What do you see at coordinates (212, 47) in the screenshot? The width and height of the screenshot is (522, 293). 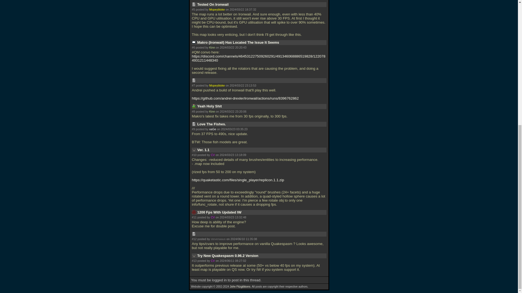 I see `Kinn` at bounding box center [212, 47].